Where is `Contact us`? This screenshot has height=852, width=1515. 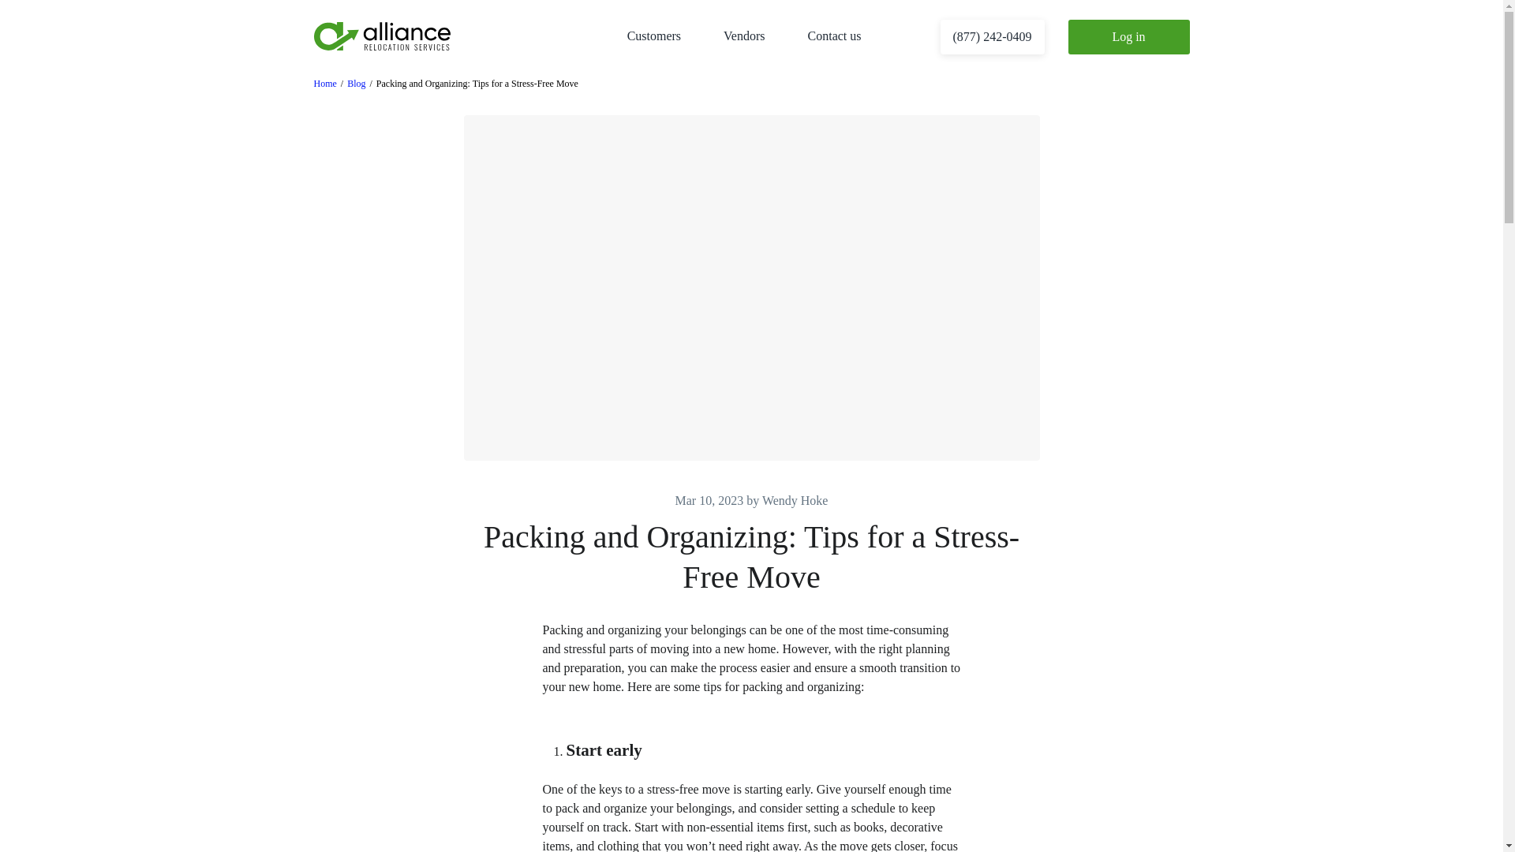
Contact us is located at coordinates (835, 35).